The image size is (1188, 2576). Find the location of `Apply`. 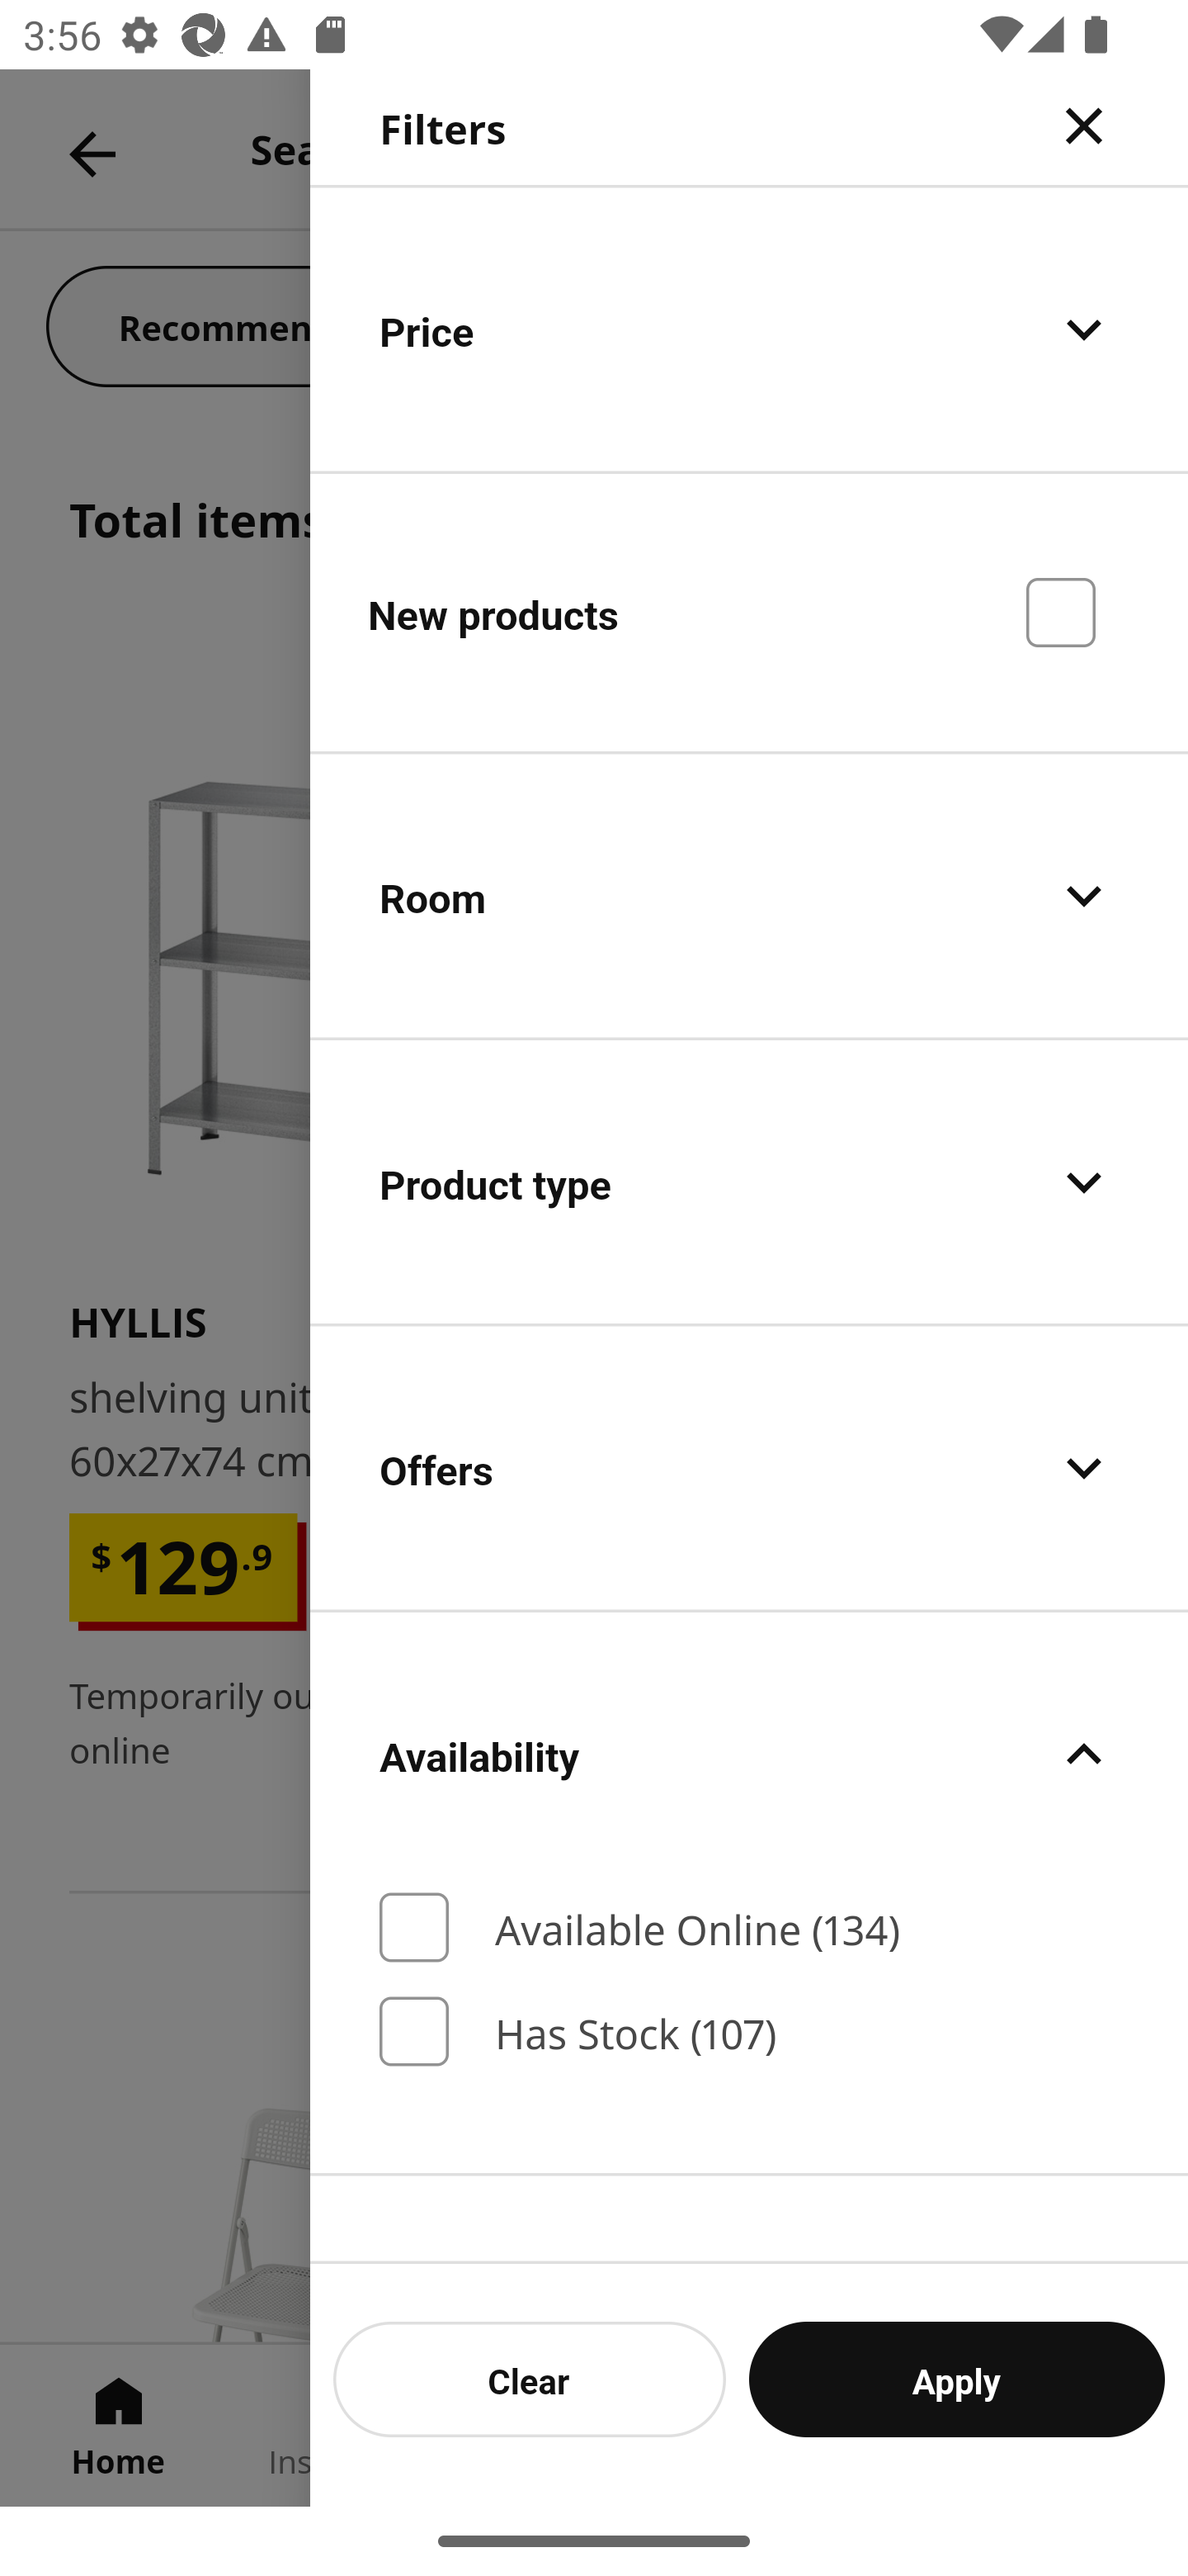

Apply is located at coordinates (957, 2379).